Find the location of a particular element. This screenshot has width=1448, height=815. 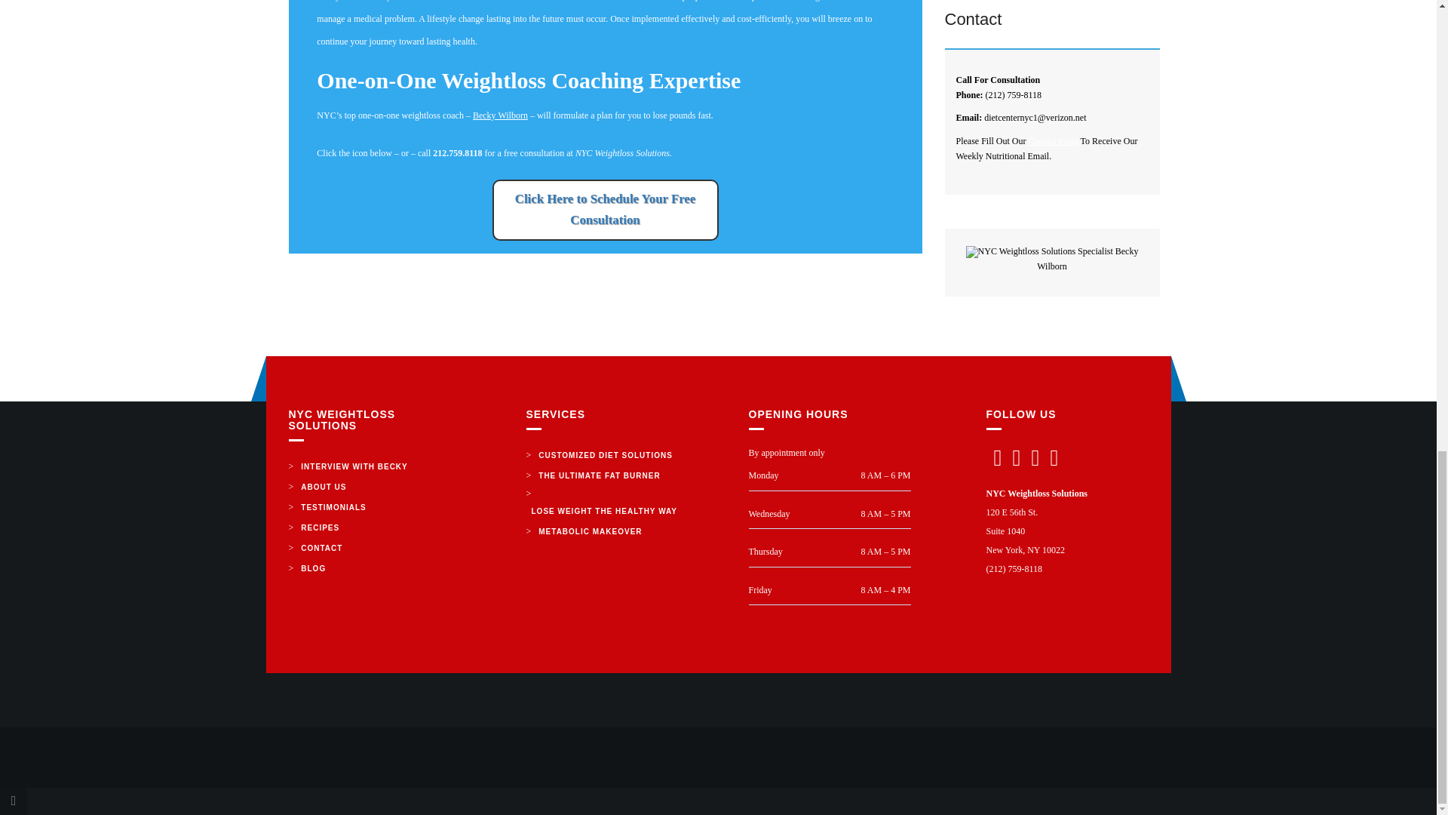

ABOUT US is located at coordinates (323, 486).